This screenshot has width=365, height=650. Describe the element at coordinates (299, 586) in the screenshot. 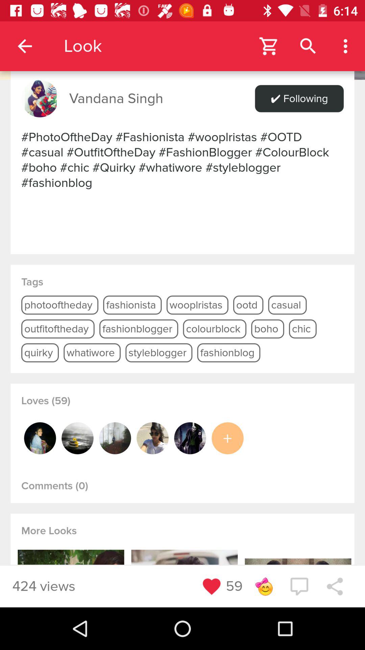

I see `post comment` at that location.